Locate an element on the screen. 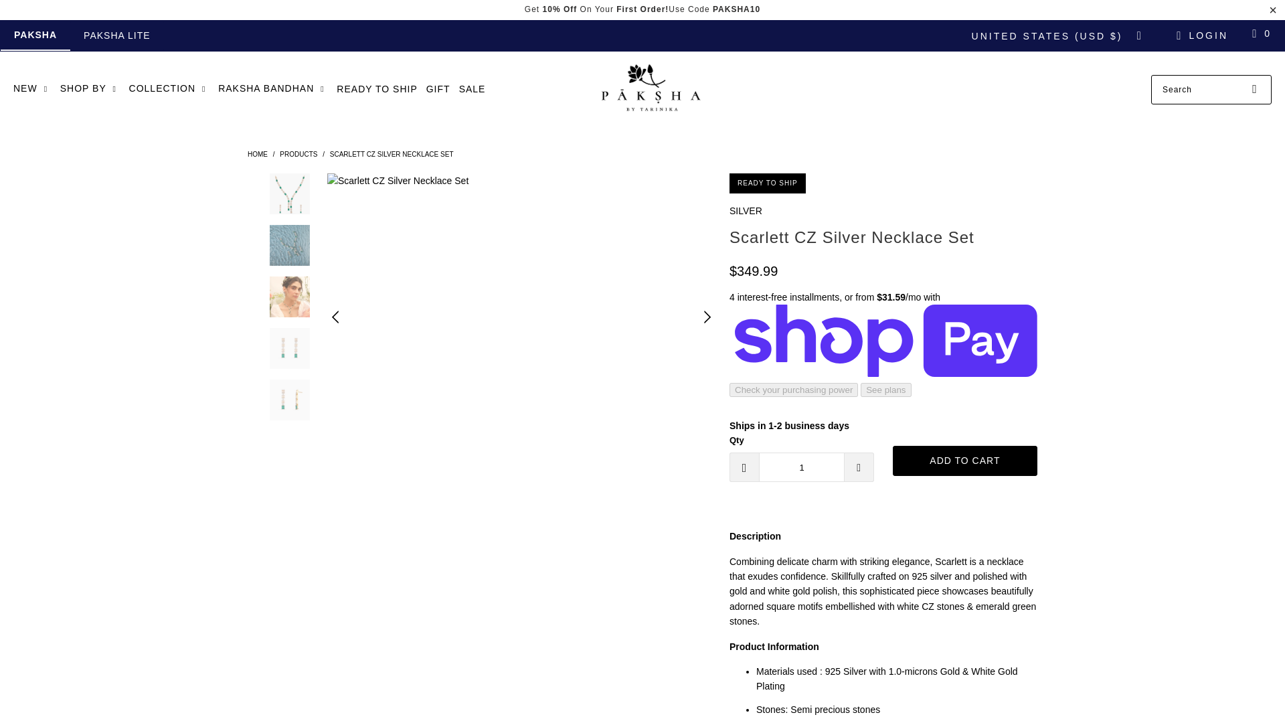 This screenshot has height=723, width=1285. Paksha is located at coordinates (649, 90).